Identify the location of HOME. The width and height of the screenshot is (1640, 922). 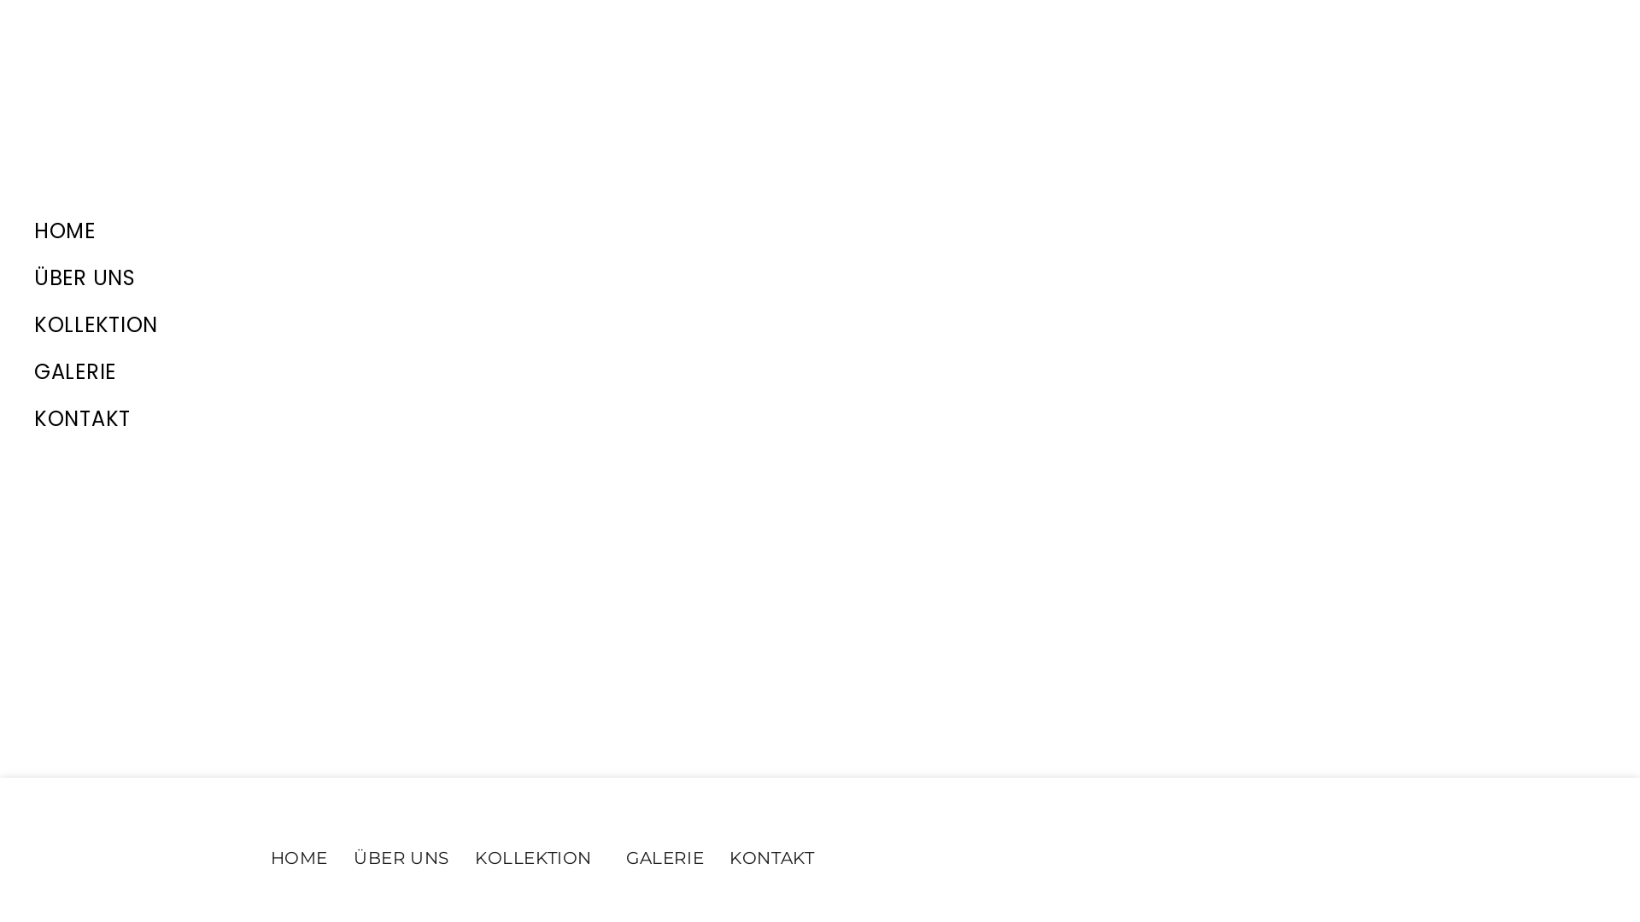
(436, 230).